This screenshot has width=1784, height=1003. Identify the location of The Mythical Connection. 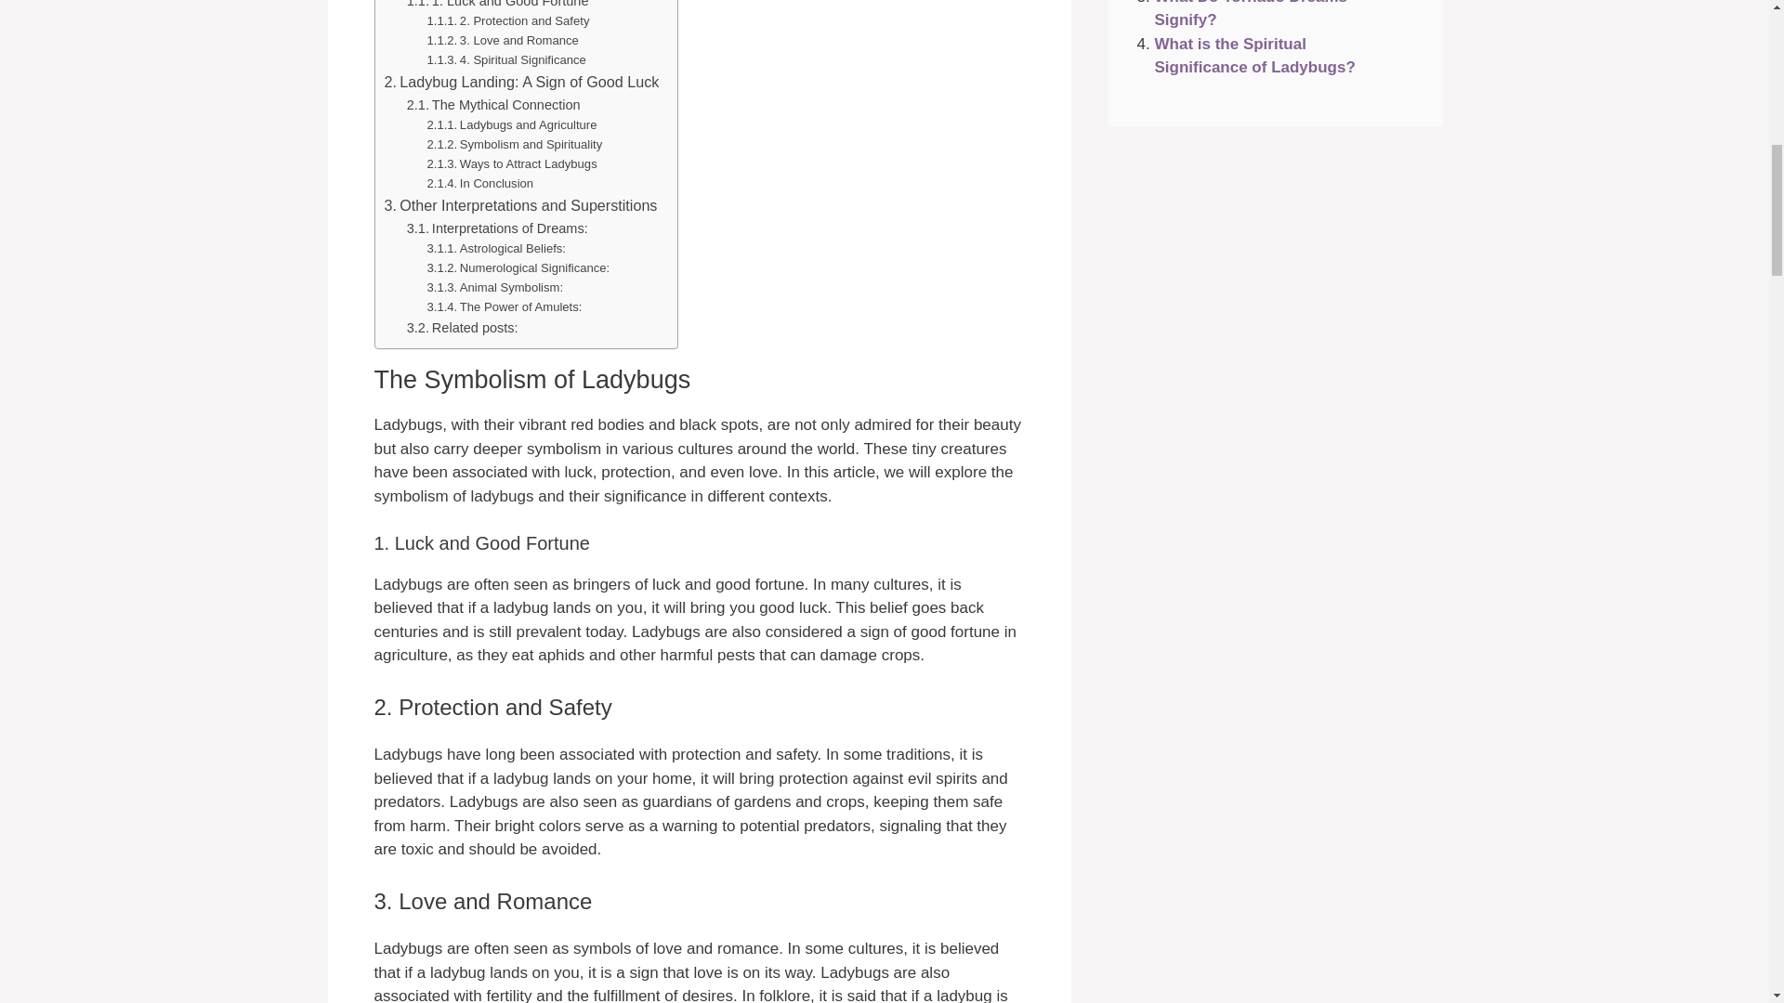
(493, 105).